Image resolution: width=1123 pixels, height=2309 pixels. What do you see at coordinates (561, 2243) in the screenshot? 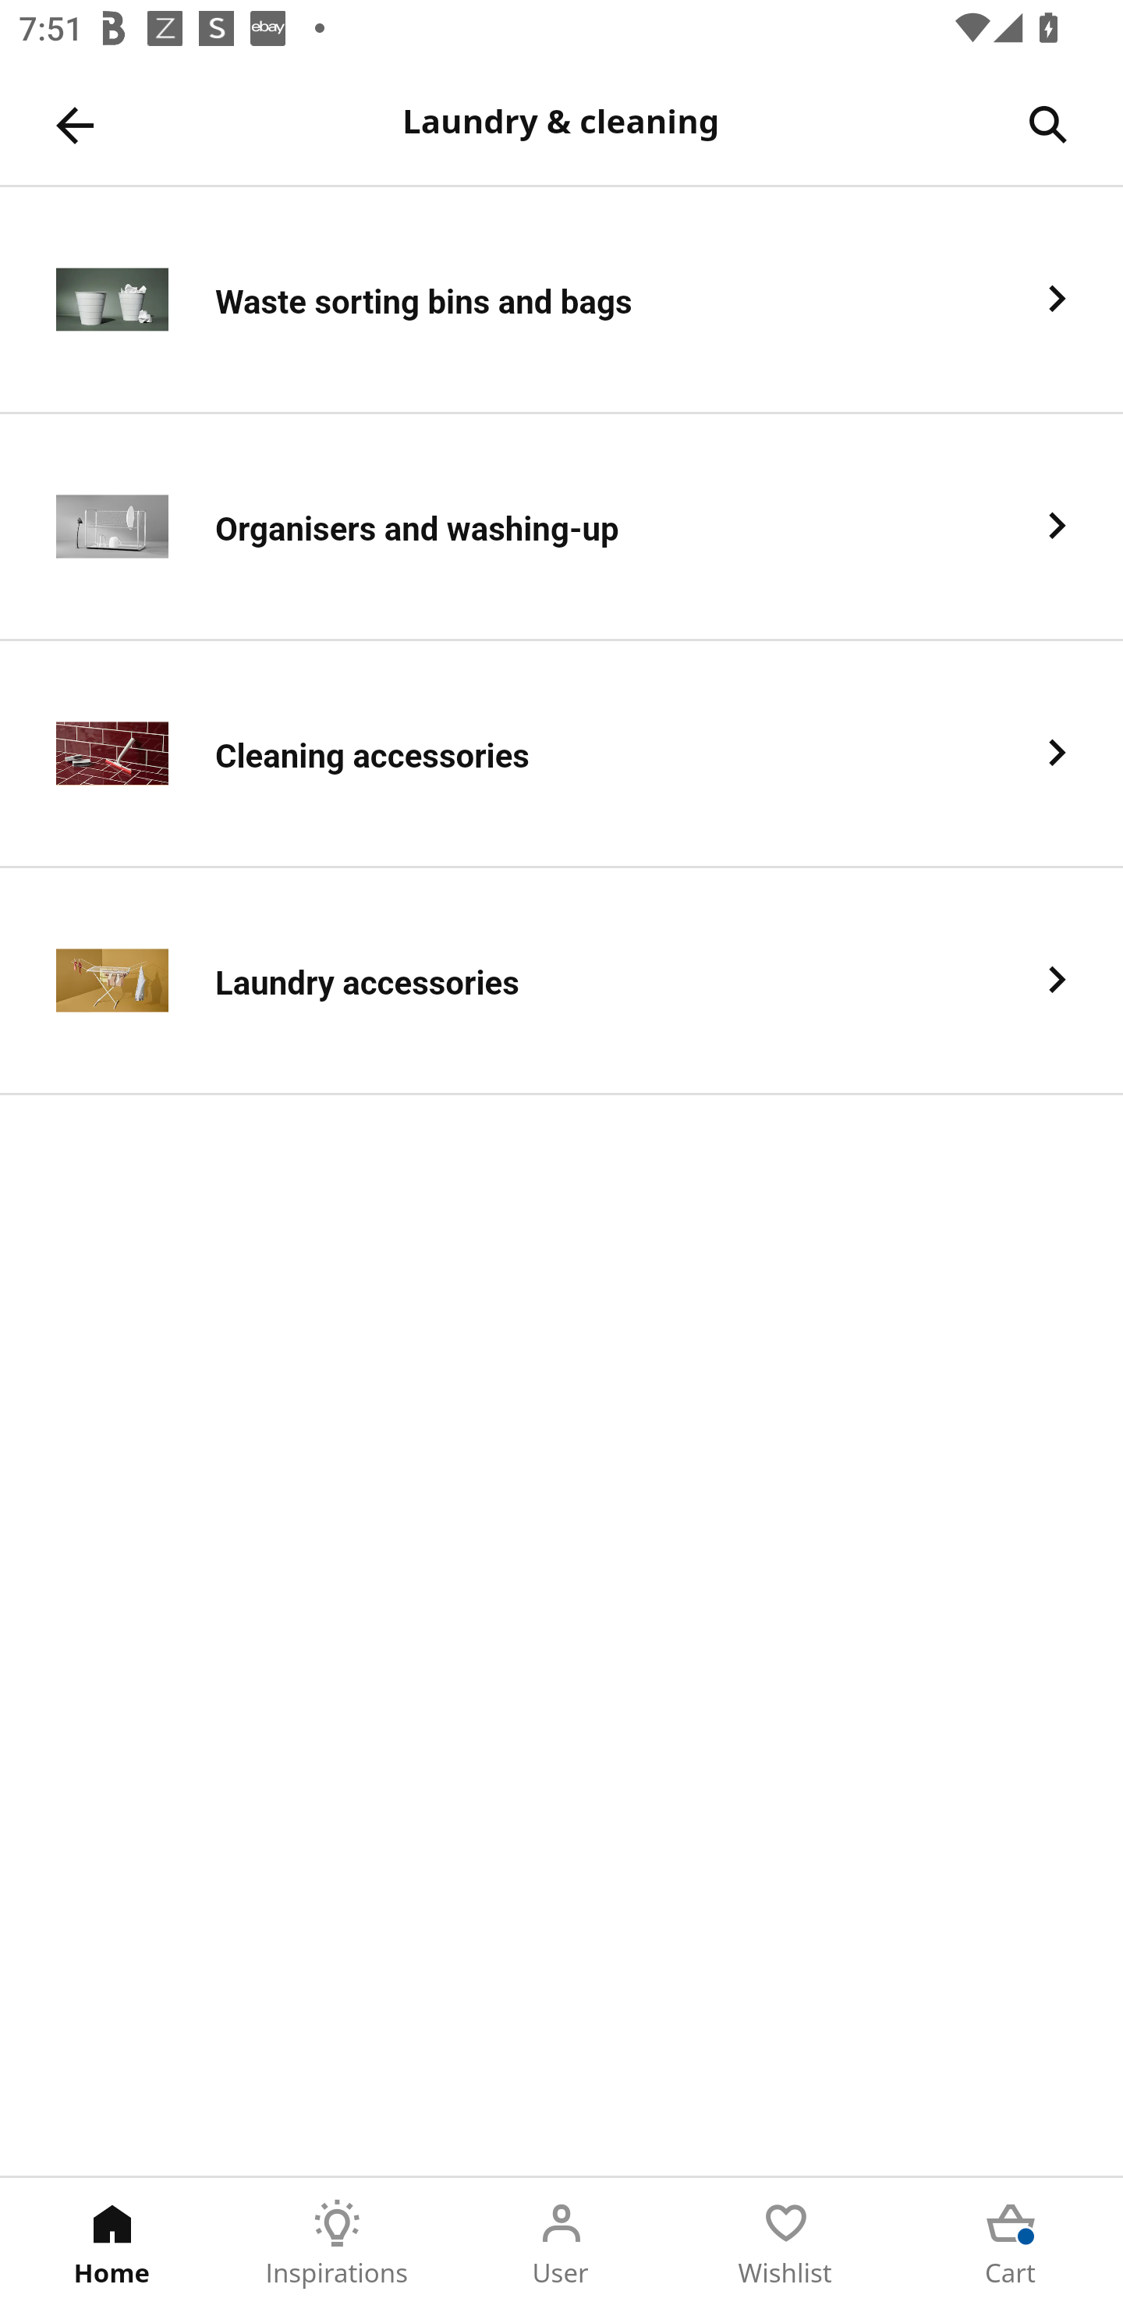
I see `User
Tab 3 of 5` at bounding box center [561, 2243].